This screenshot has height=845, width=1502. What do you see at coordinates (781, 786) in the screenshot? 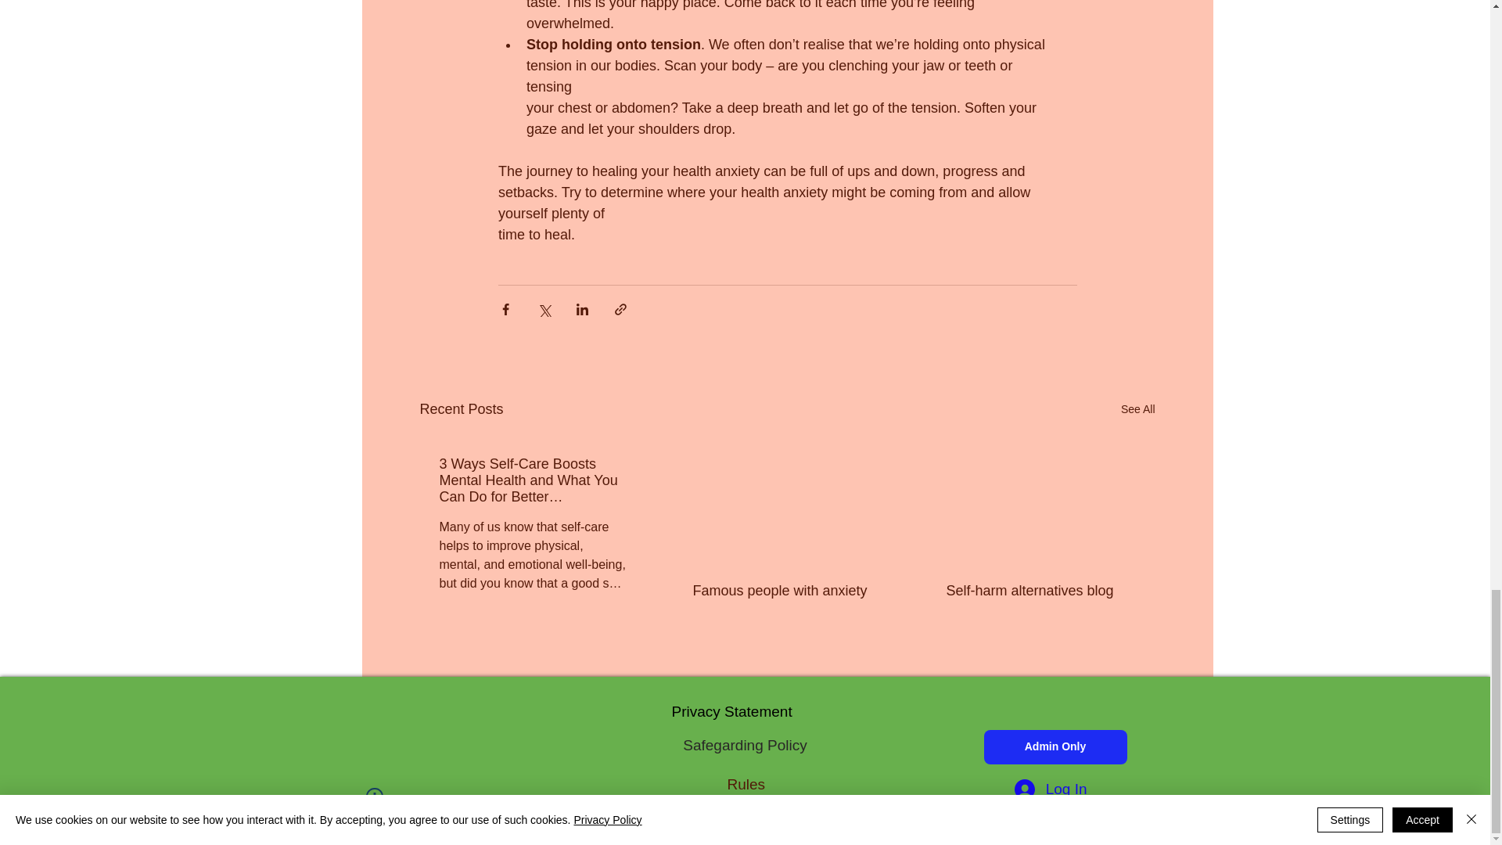
I see `Rules` at bounding box center [781, 786].